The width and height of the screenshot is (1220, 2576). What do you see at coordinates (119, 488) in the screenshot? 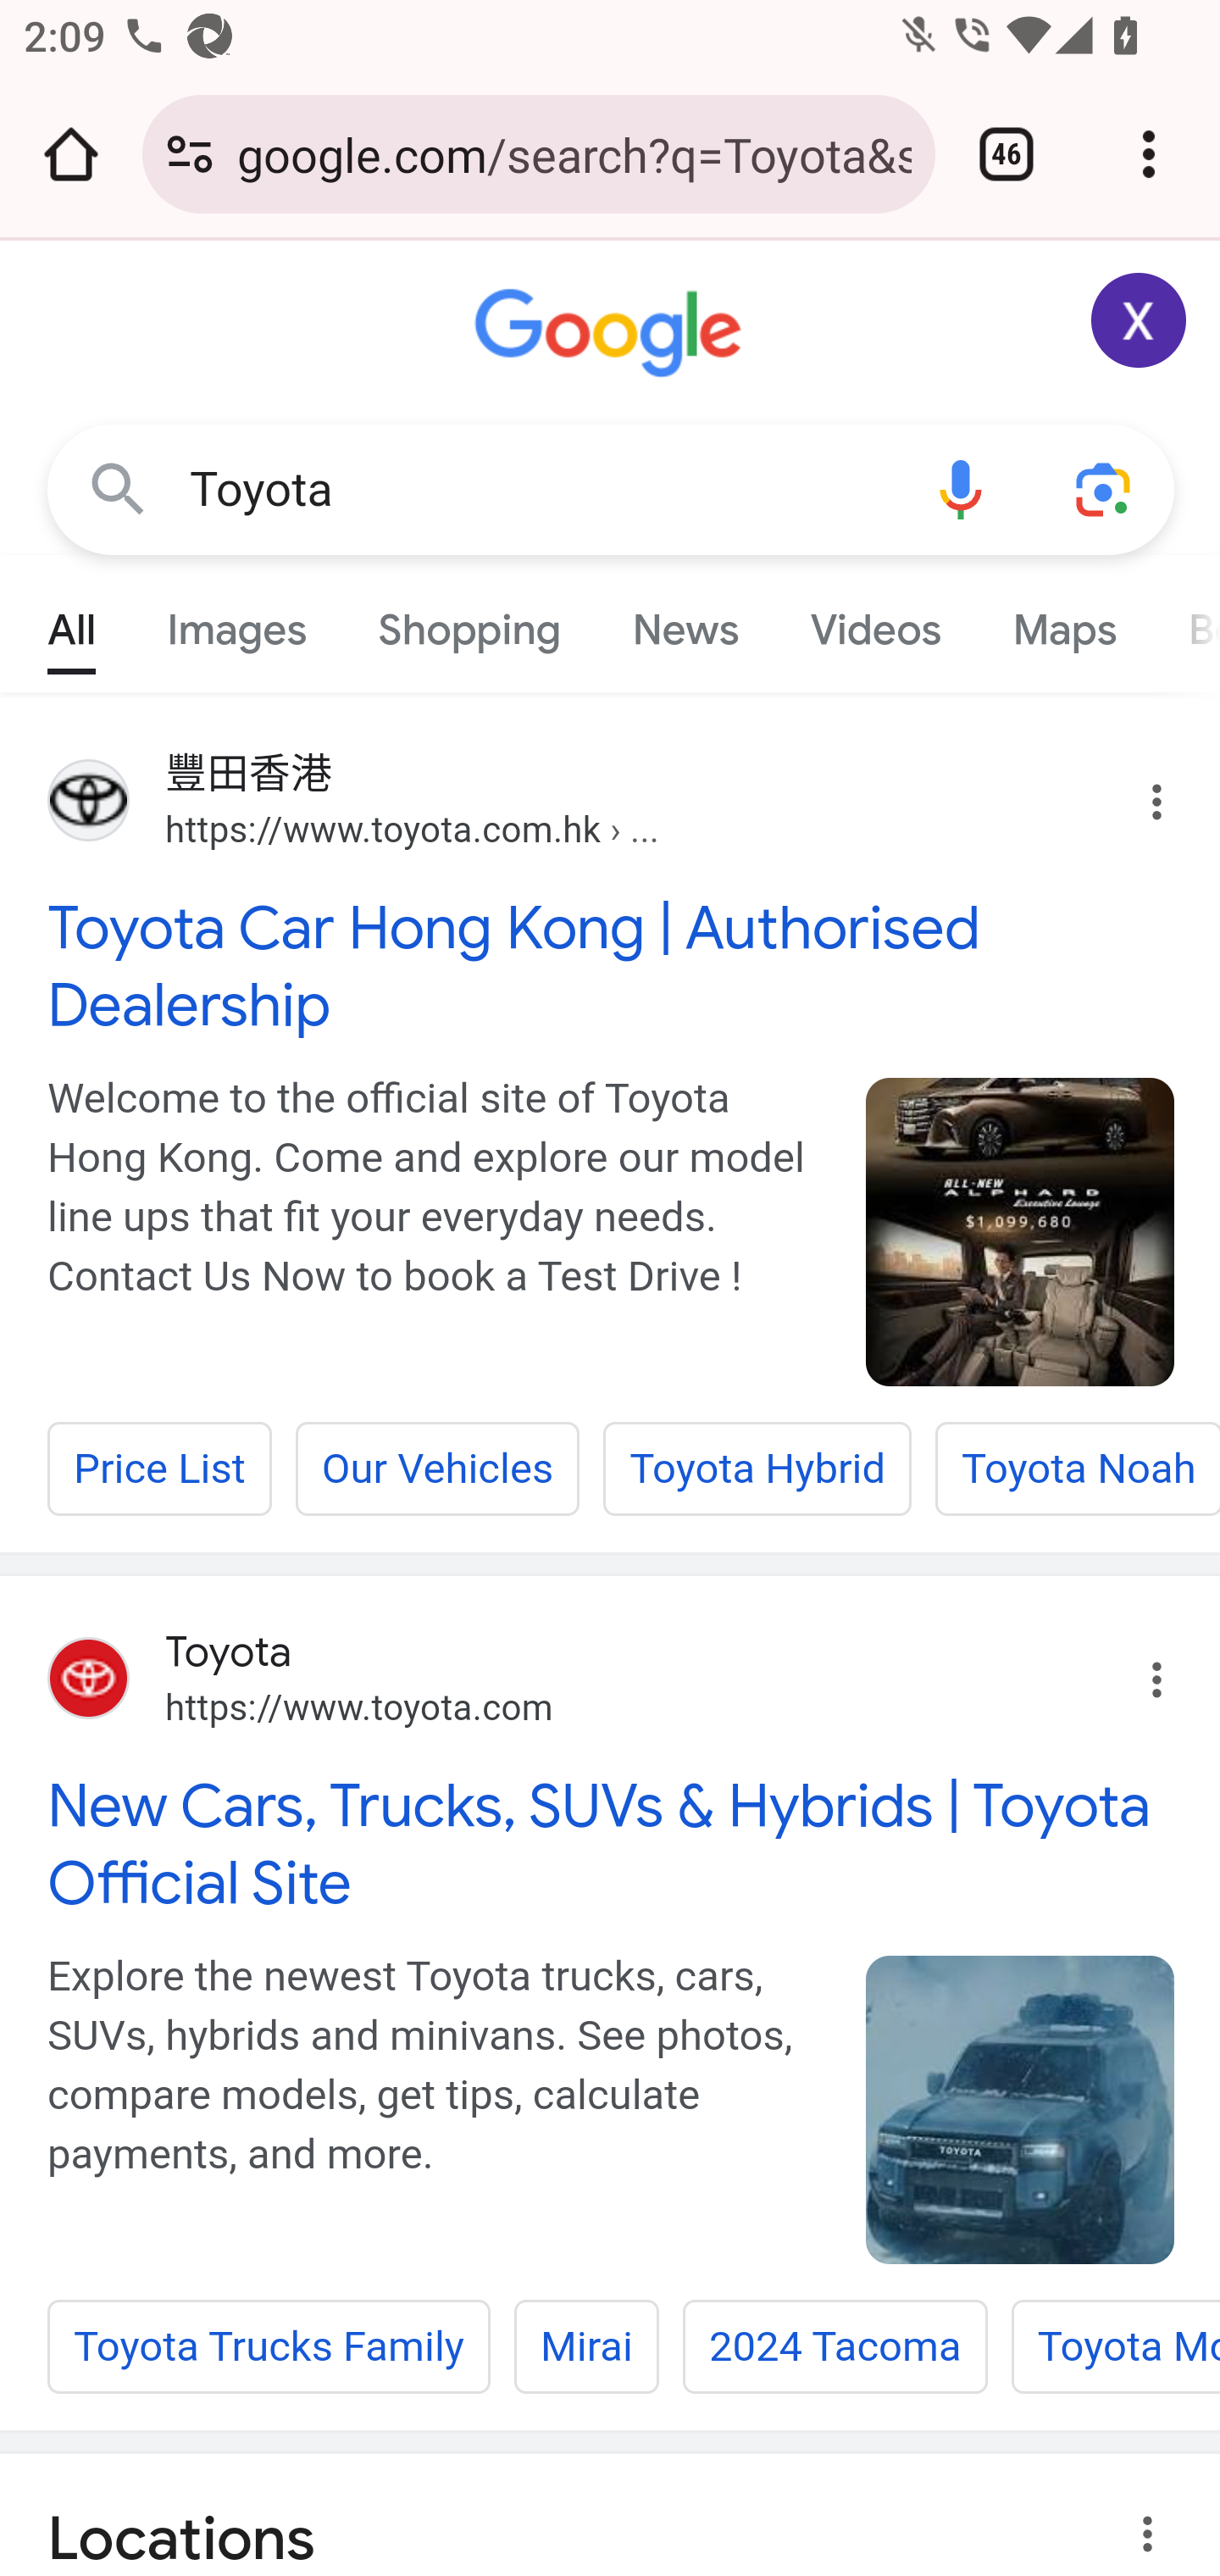
I see `Google Search` at bounding box center [119, 488].